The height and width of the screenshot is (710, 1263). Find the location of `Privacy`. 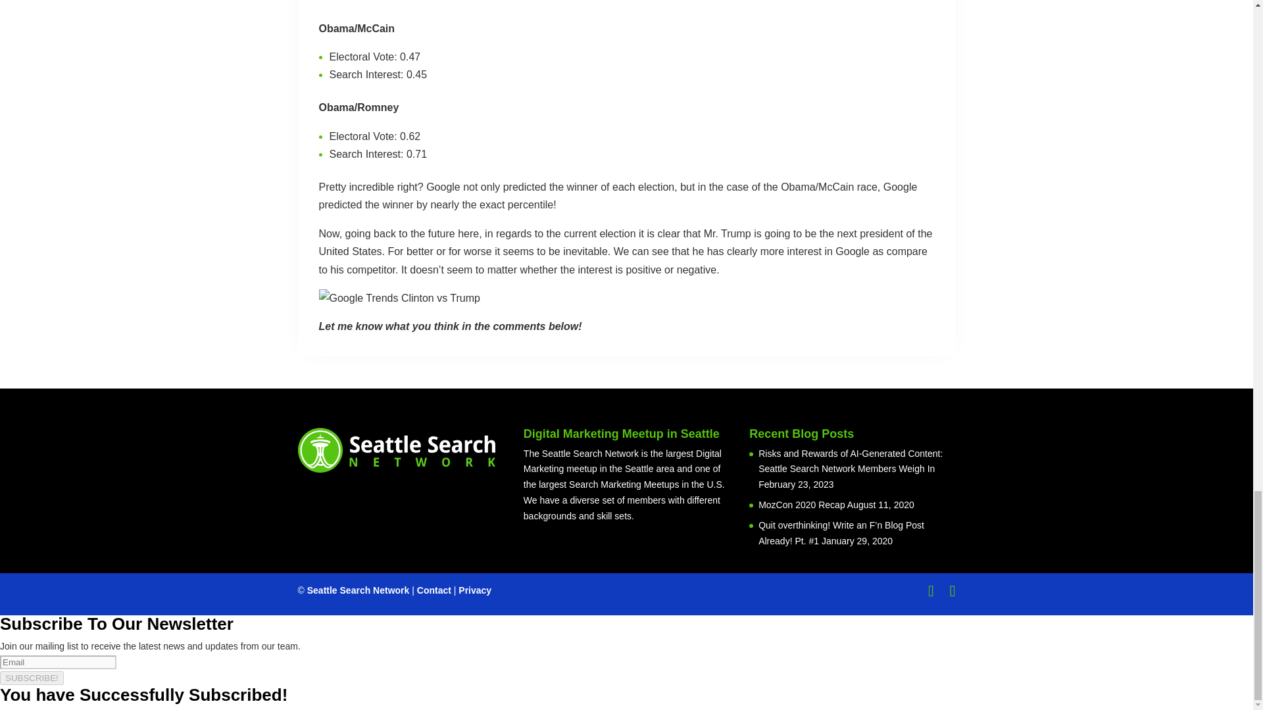

Privacy is located at coordinates (474, 590).